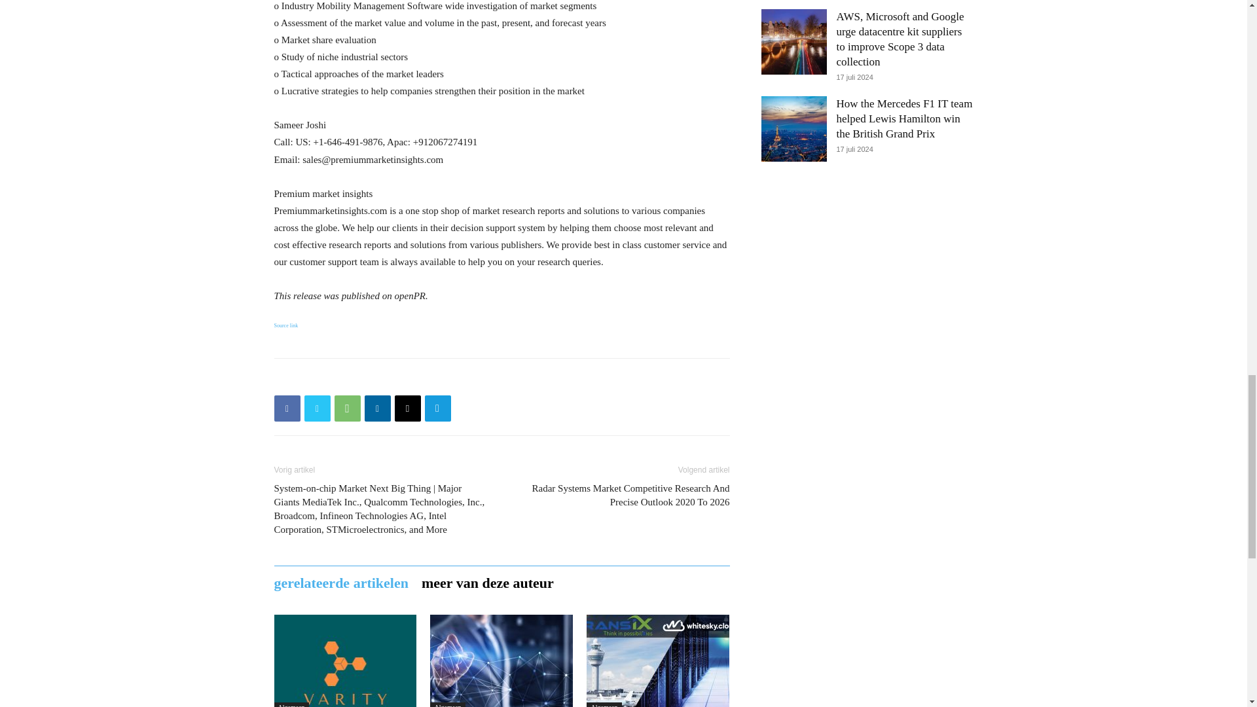 The width and height of the screenshot is (1257, 707). What do you see at coordinates (347, 408) in the screenshot?
I see `WhatsApp` at bounding box center [347, 408].